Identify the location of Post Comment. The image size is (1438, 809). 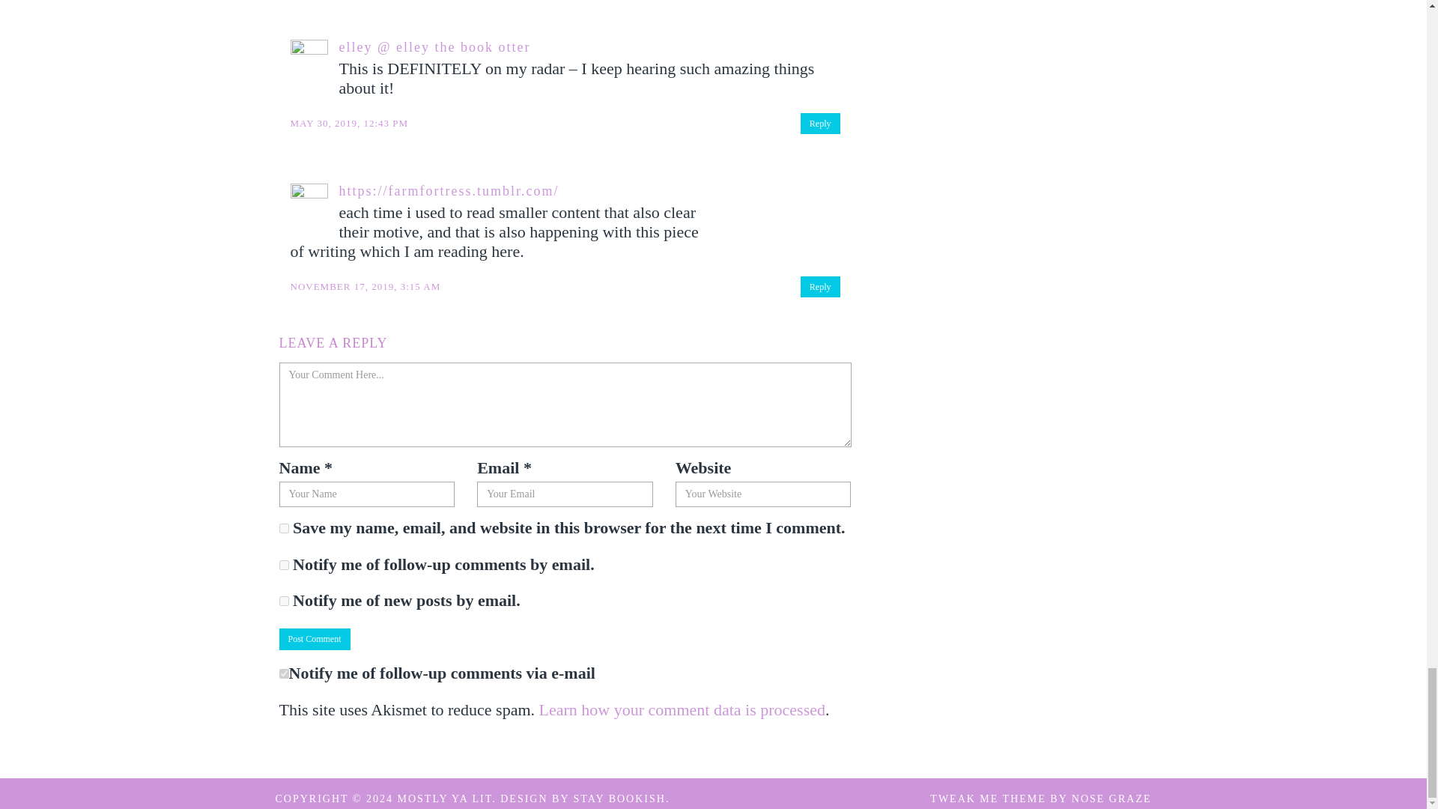
(314, 640).